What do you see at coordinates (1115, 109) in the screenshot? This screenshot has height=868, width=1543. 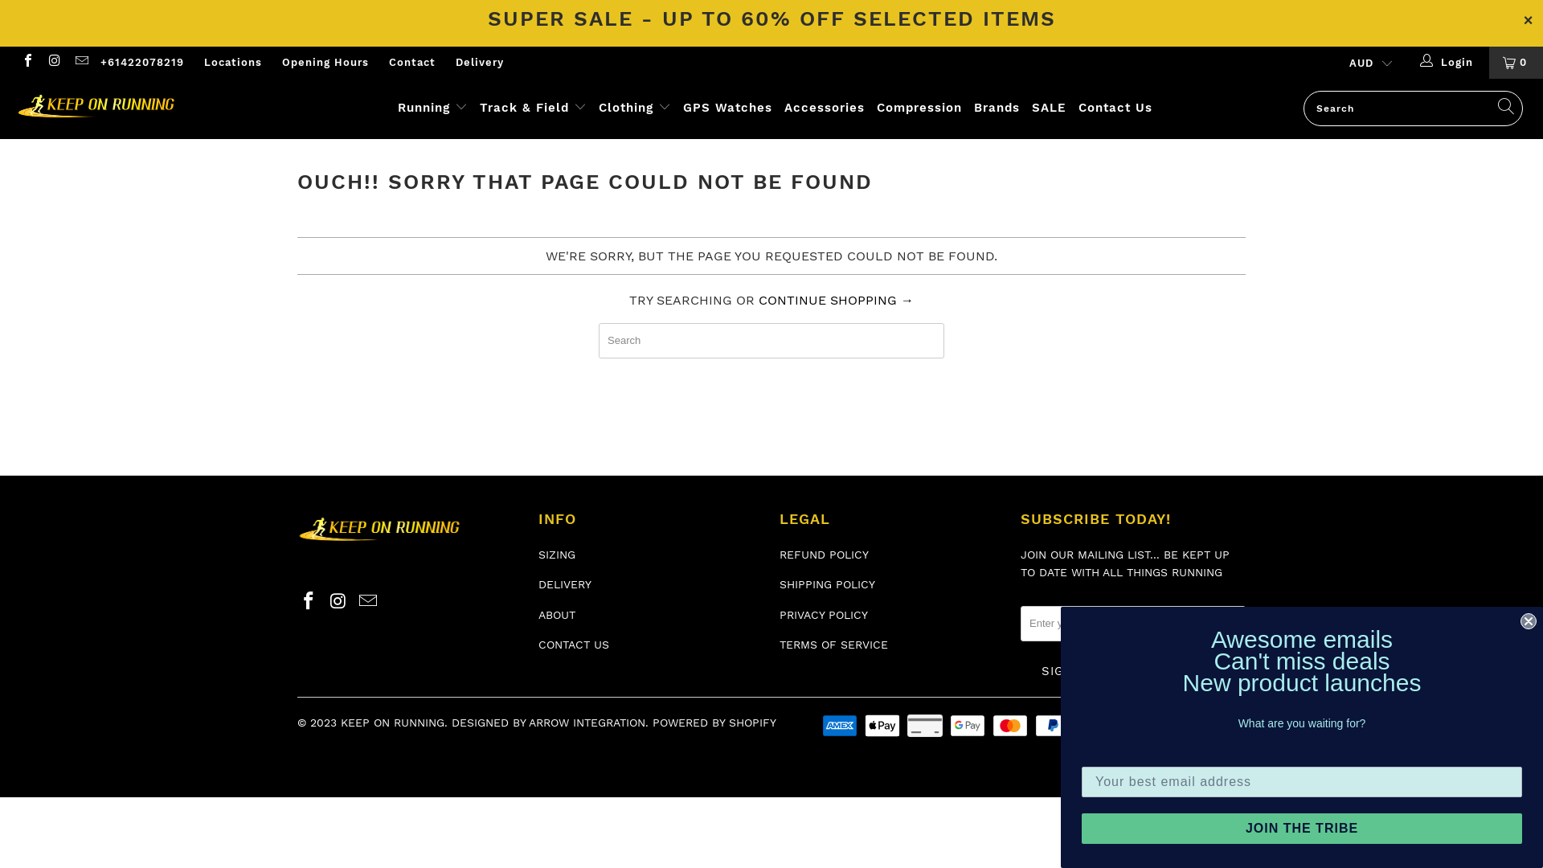 I see `Contact Us` at bounding box center [1115, 109].